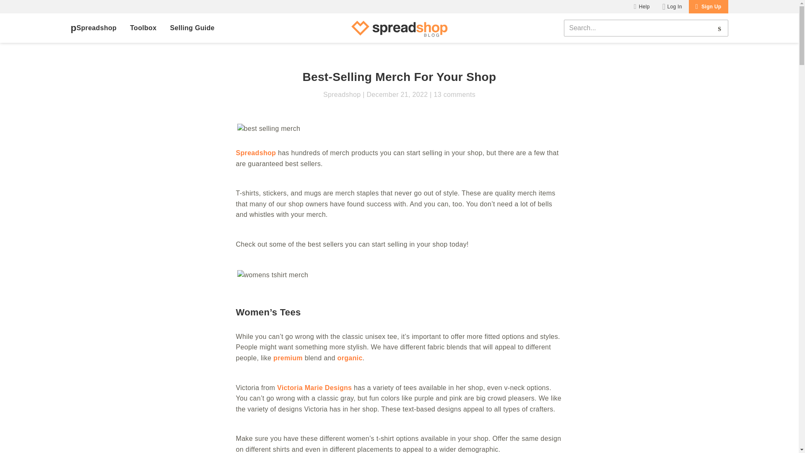  Describe the element at coordinates (453, 95) in the screenshot. I see `13 comments` at that location.